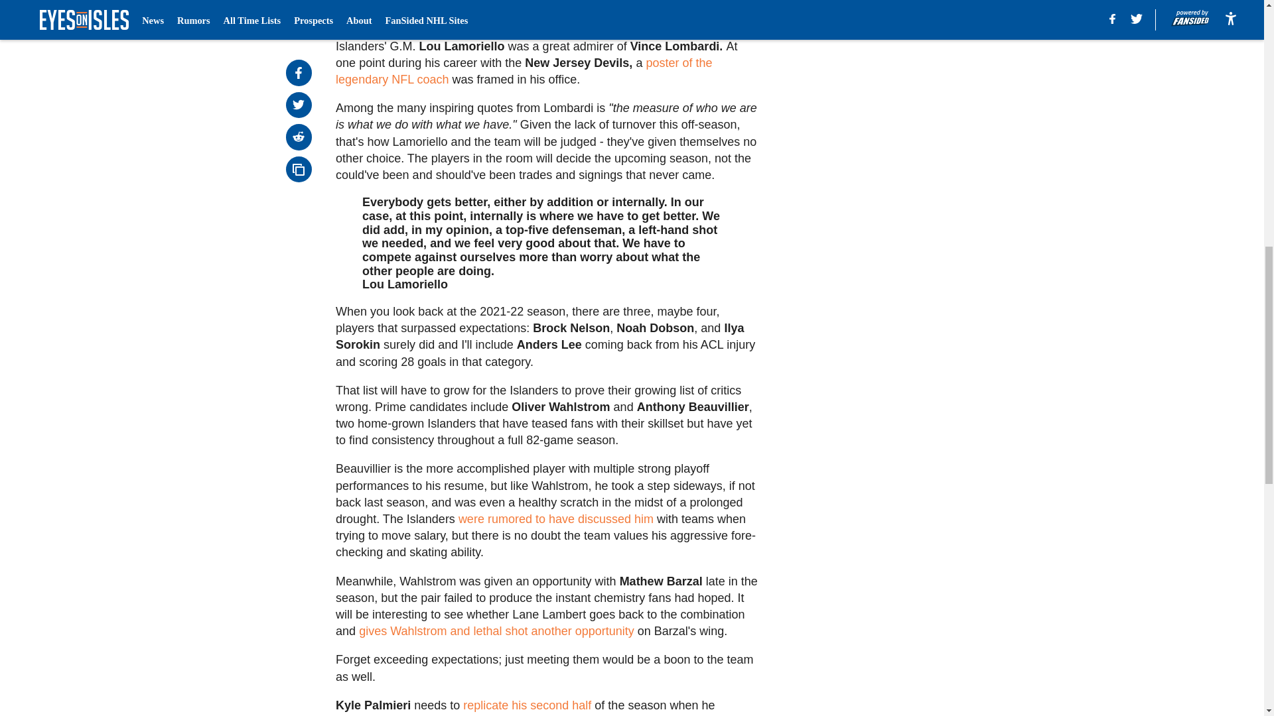 The width and height of the screenshot is (1274, 716). I want to click on poster of the legendary NFL coach, so click(524, 71).